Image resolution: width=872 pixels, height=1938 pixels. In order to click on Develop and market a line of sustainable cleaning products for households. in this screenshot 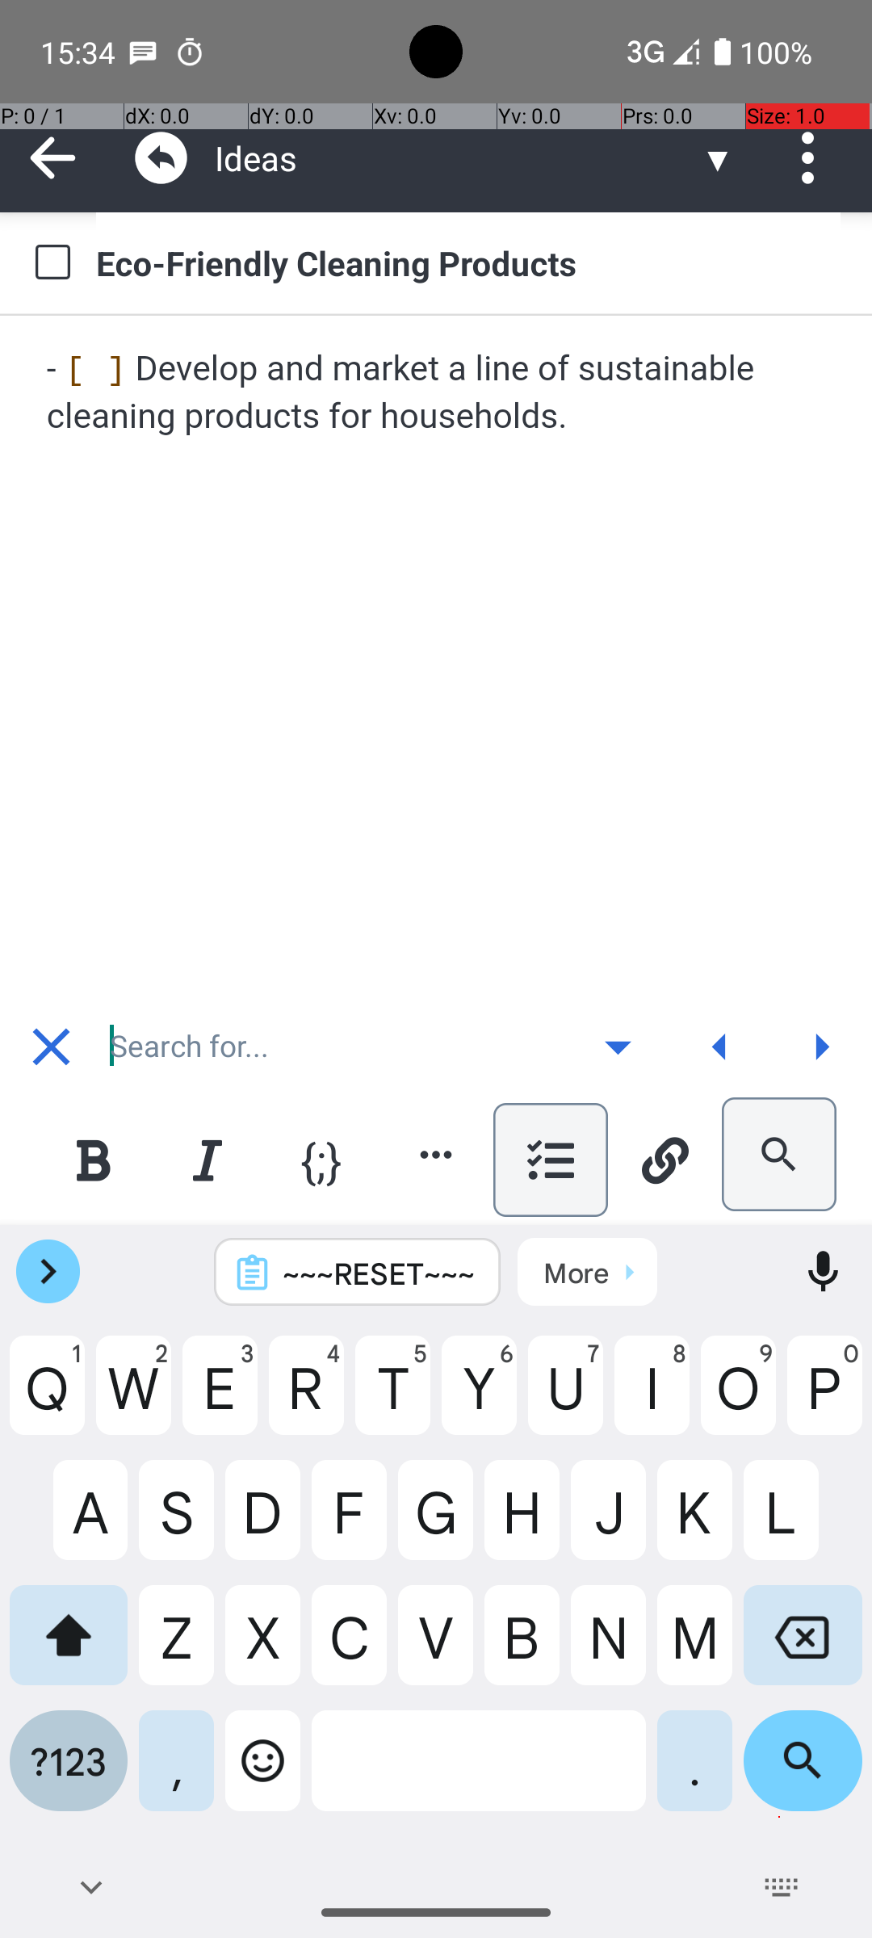, I will do `click(438, 392)`.